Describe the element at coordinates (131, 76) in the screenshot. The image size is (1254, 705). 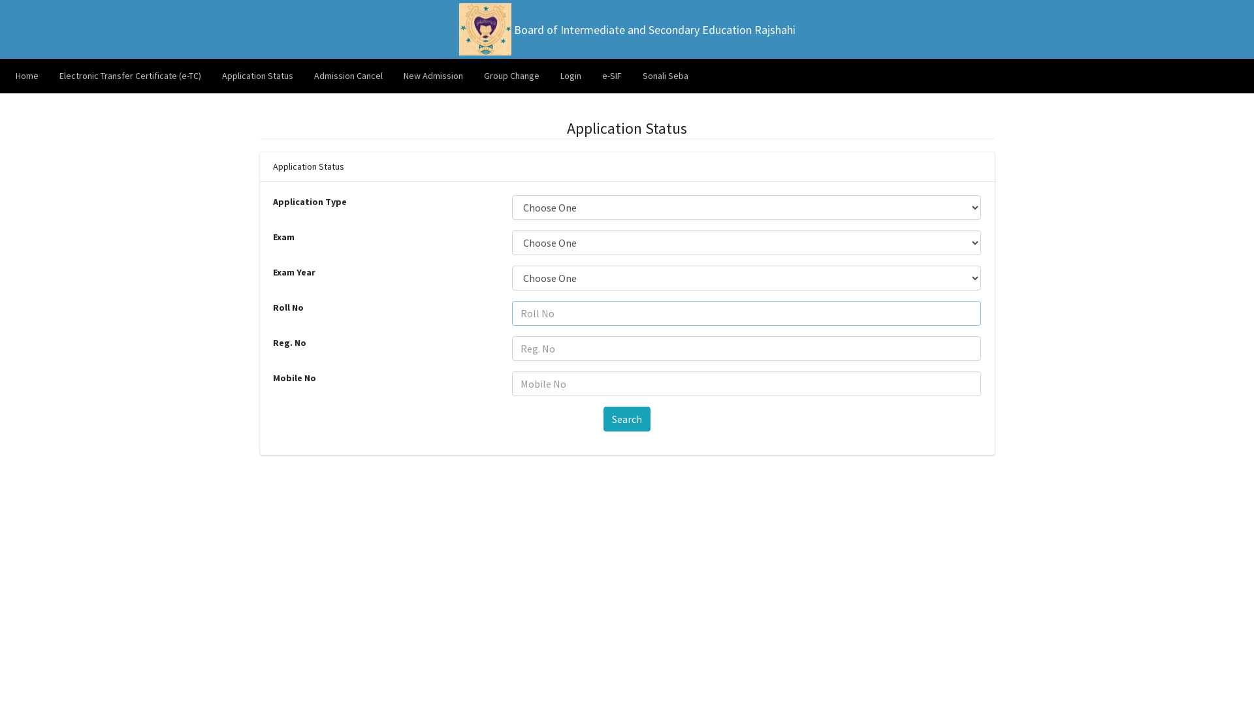
I see `Electronic Transfer Certificate (e-TC)` at that location.